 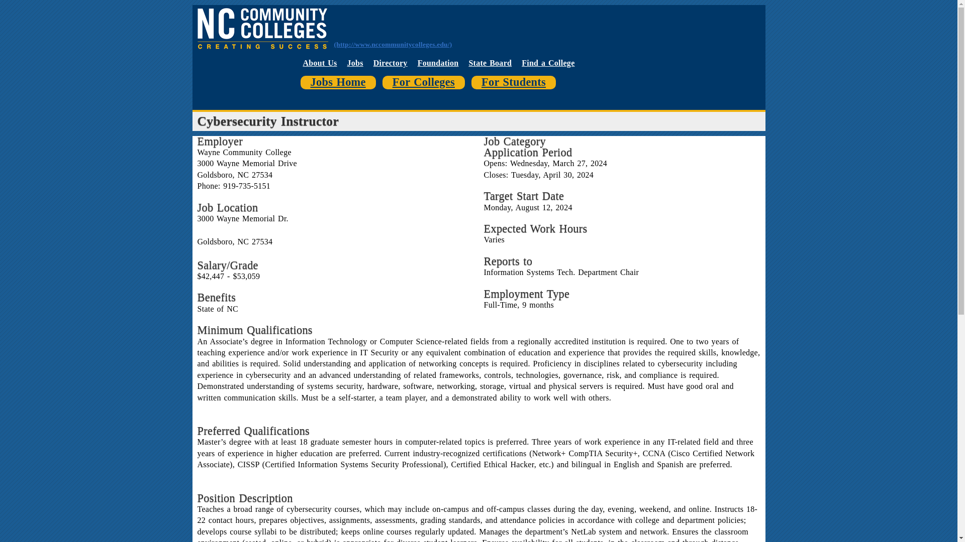 What do you see at coordinates (514, 82) in the screenshot?
I see `For Students` at bounding box center [514, 82].